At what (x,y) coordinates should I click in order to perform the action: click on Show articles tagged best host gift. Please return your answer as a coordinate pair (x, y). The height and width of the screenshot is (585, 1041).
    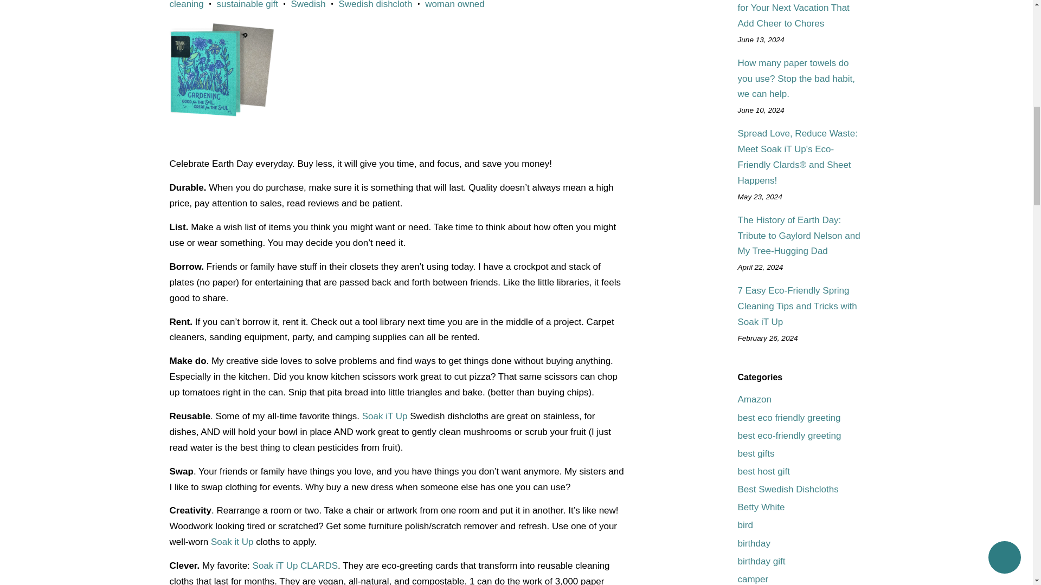
    Looking at the image, I should click on (763, 471).